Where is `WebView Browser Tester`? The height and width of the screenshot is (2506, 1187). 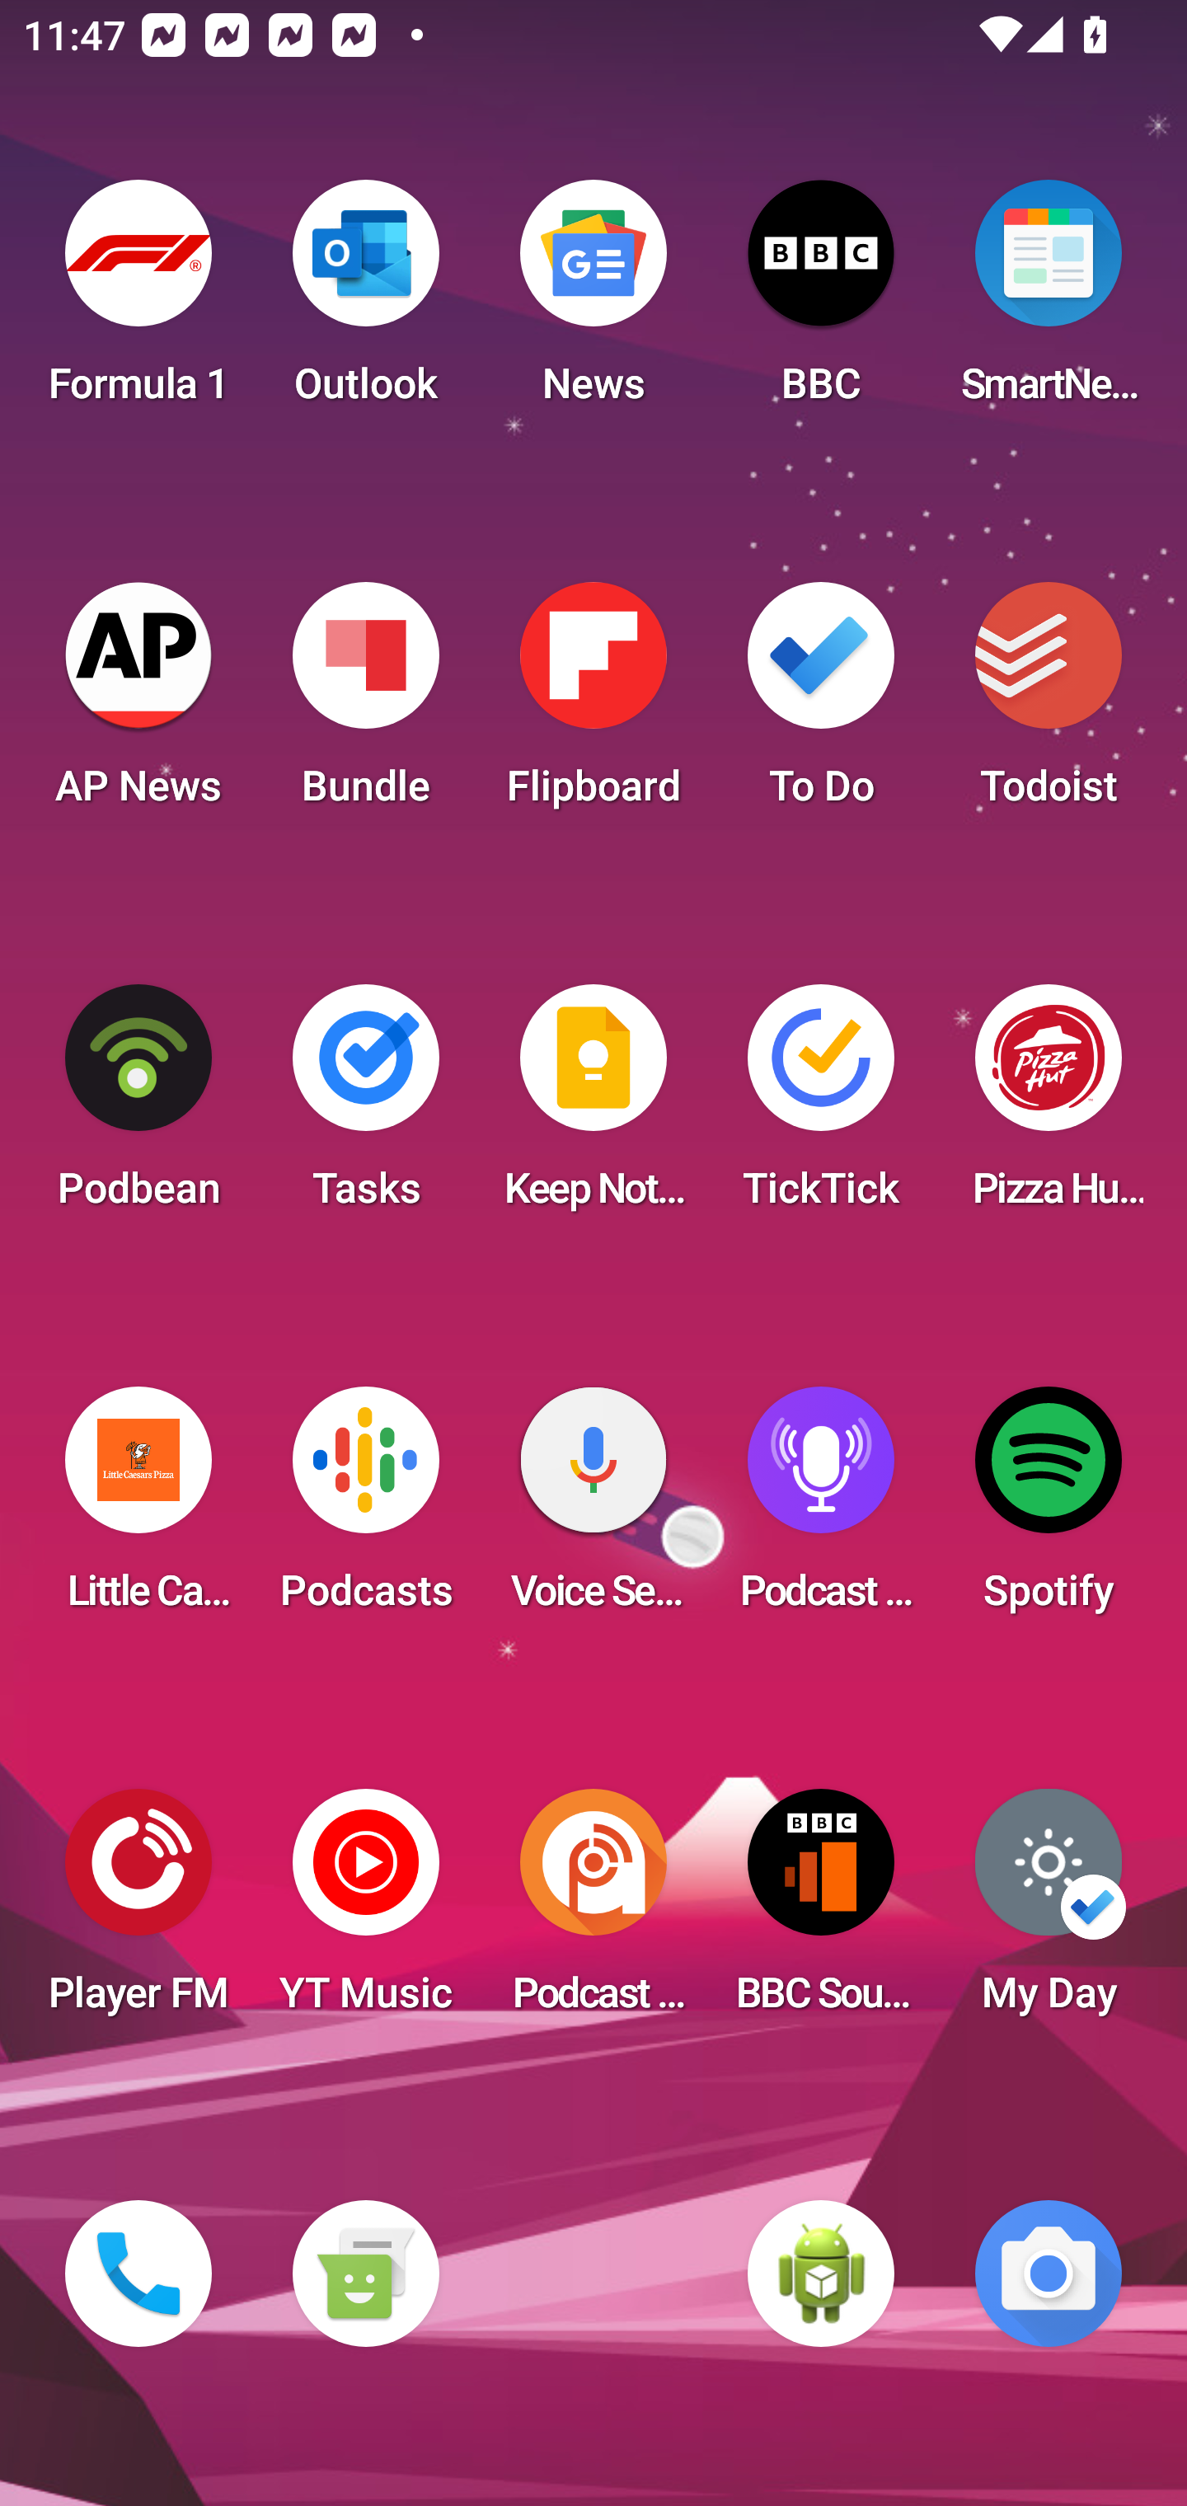
WebView Browser Tester is located at coordinates (821, 2274).